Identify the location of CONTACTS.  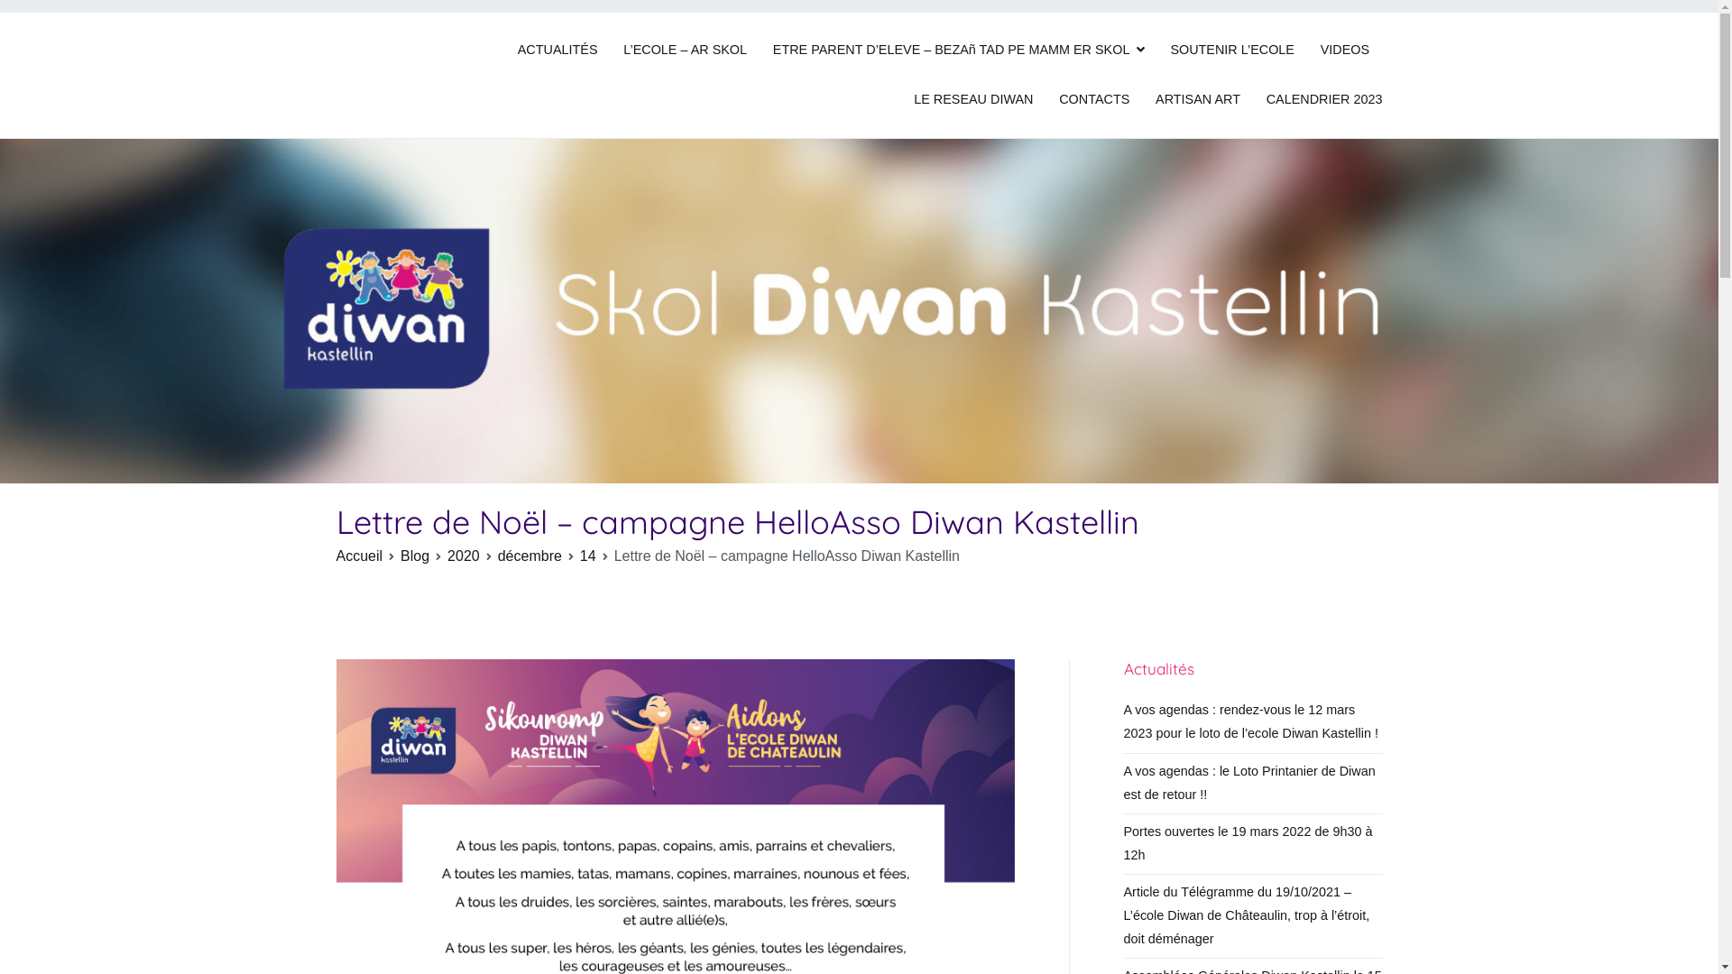
(1094, 100).